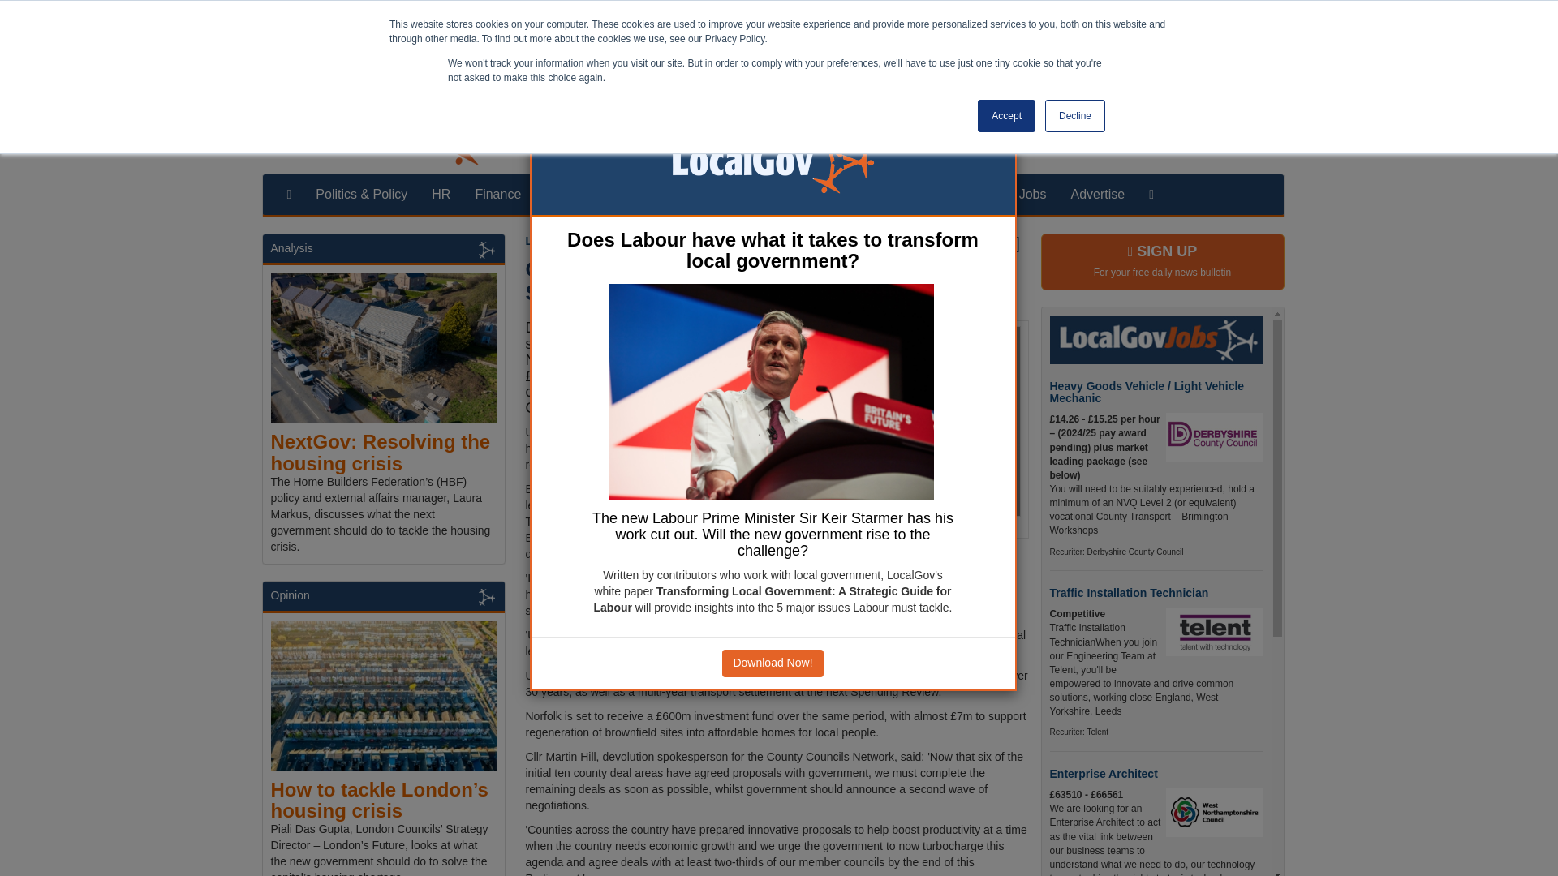 The height and width of the screenshot is (876, 1558). What do you see at coordinates (1074, 116) in the screenshot?
I see `Decline` at bounding box center [1074, 116].